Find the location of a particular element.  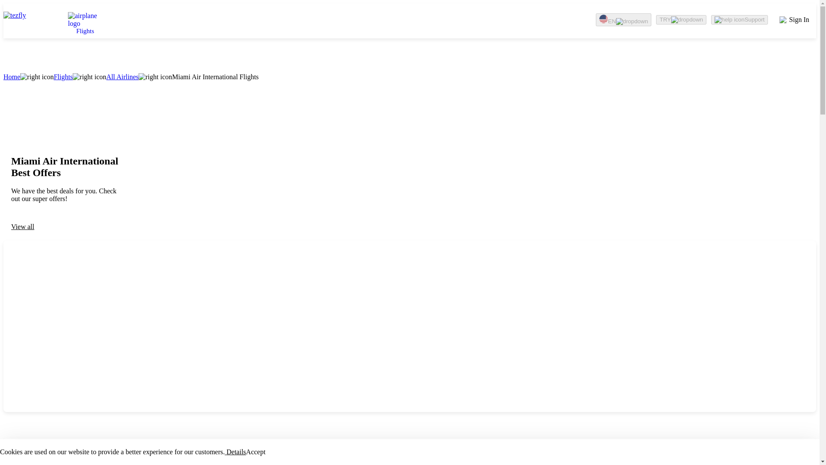

TRY is located at coordinates (681, 19).